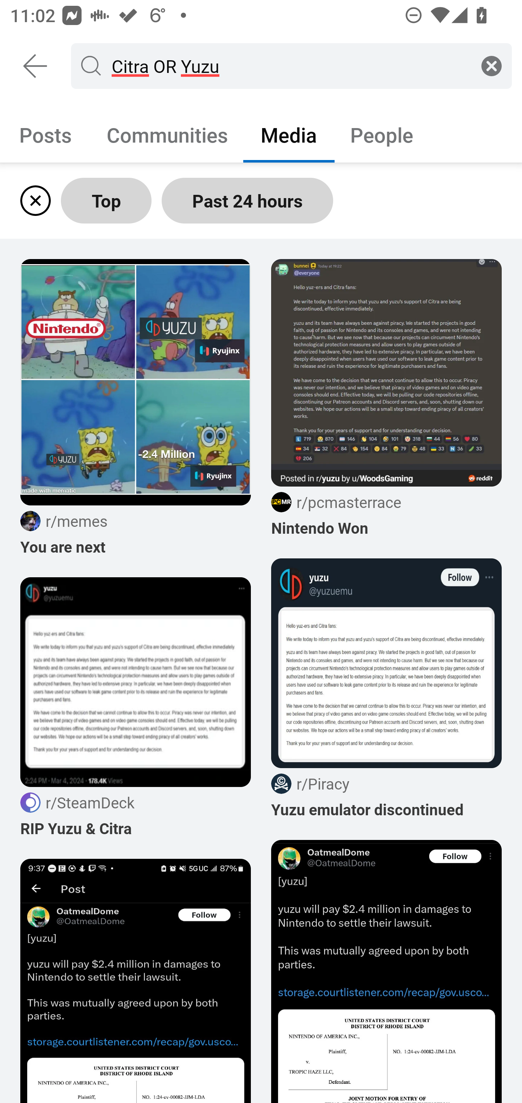  I want to click on You are next , Posted in r/memes, so click(136, 408).